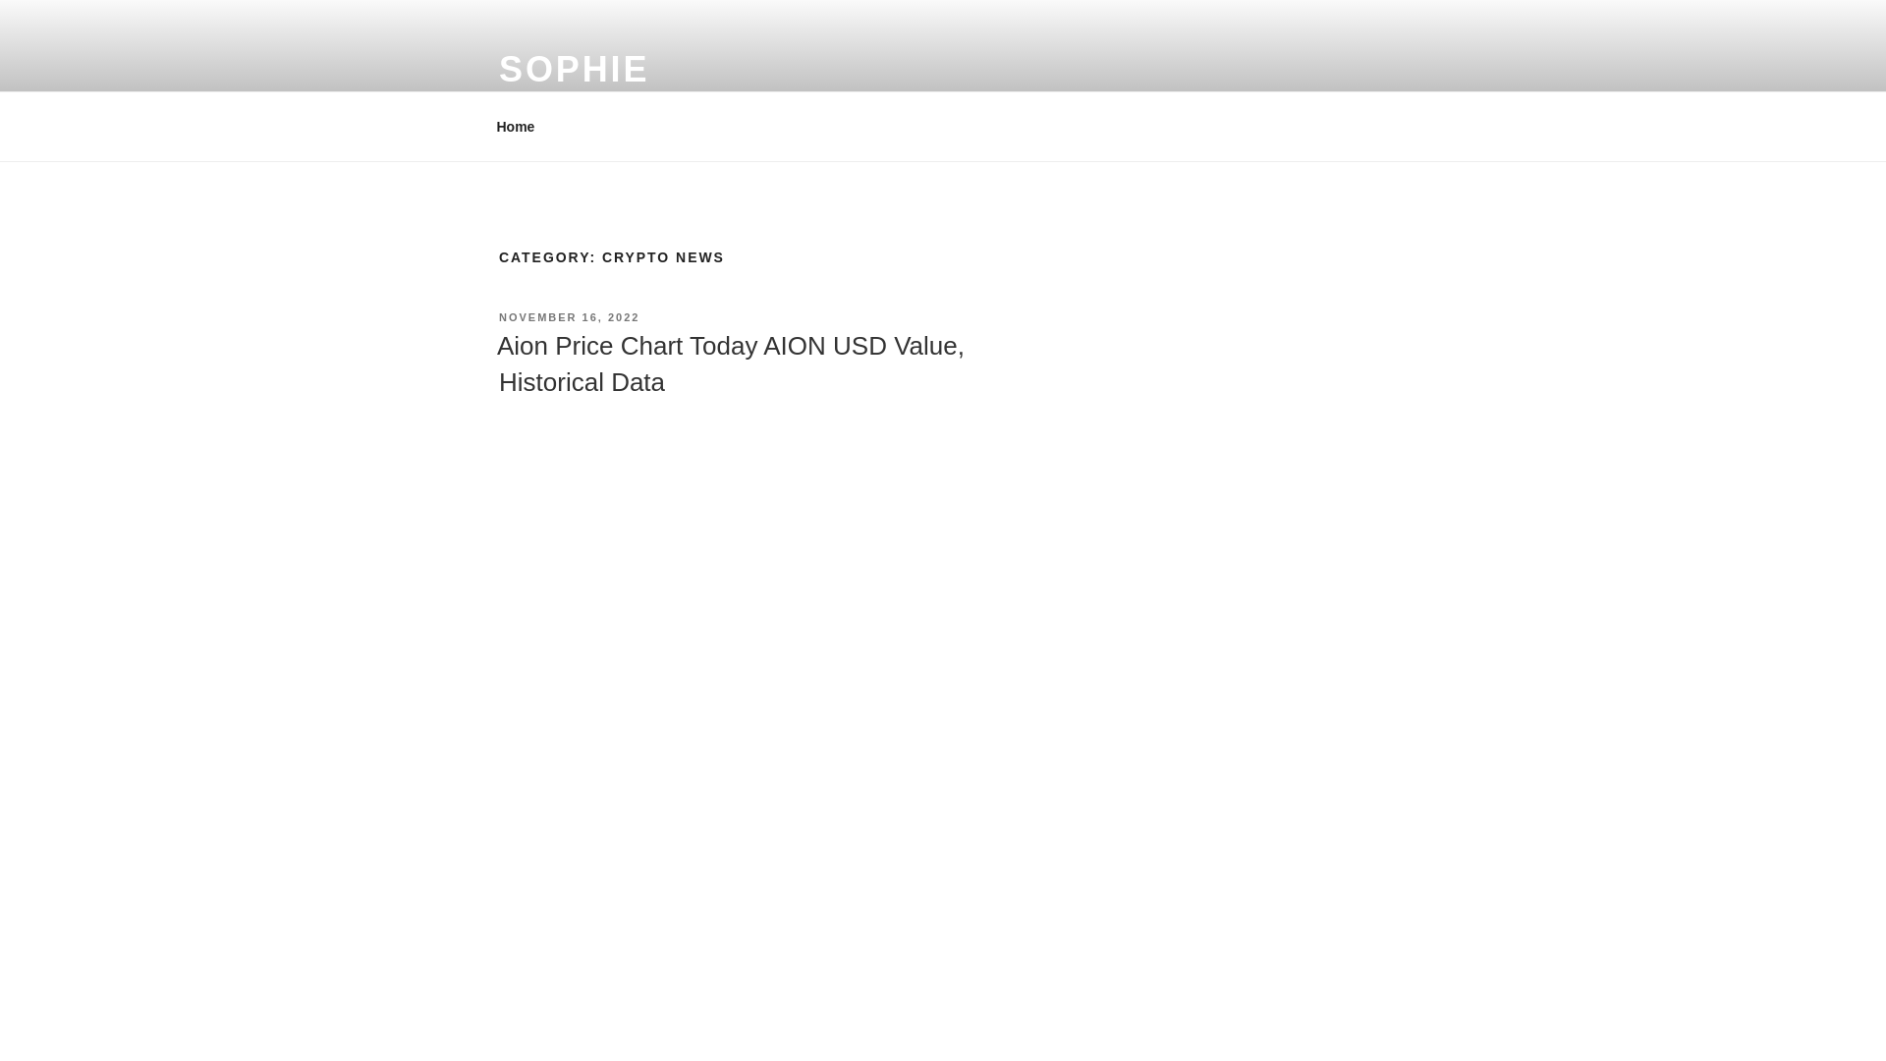  What do you see at coordinates (569, 317) in the screenshot?
I see `NOVEMBER 16, 2022` at bounding box center [569, 317].